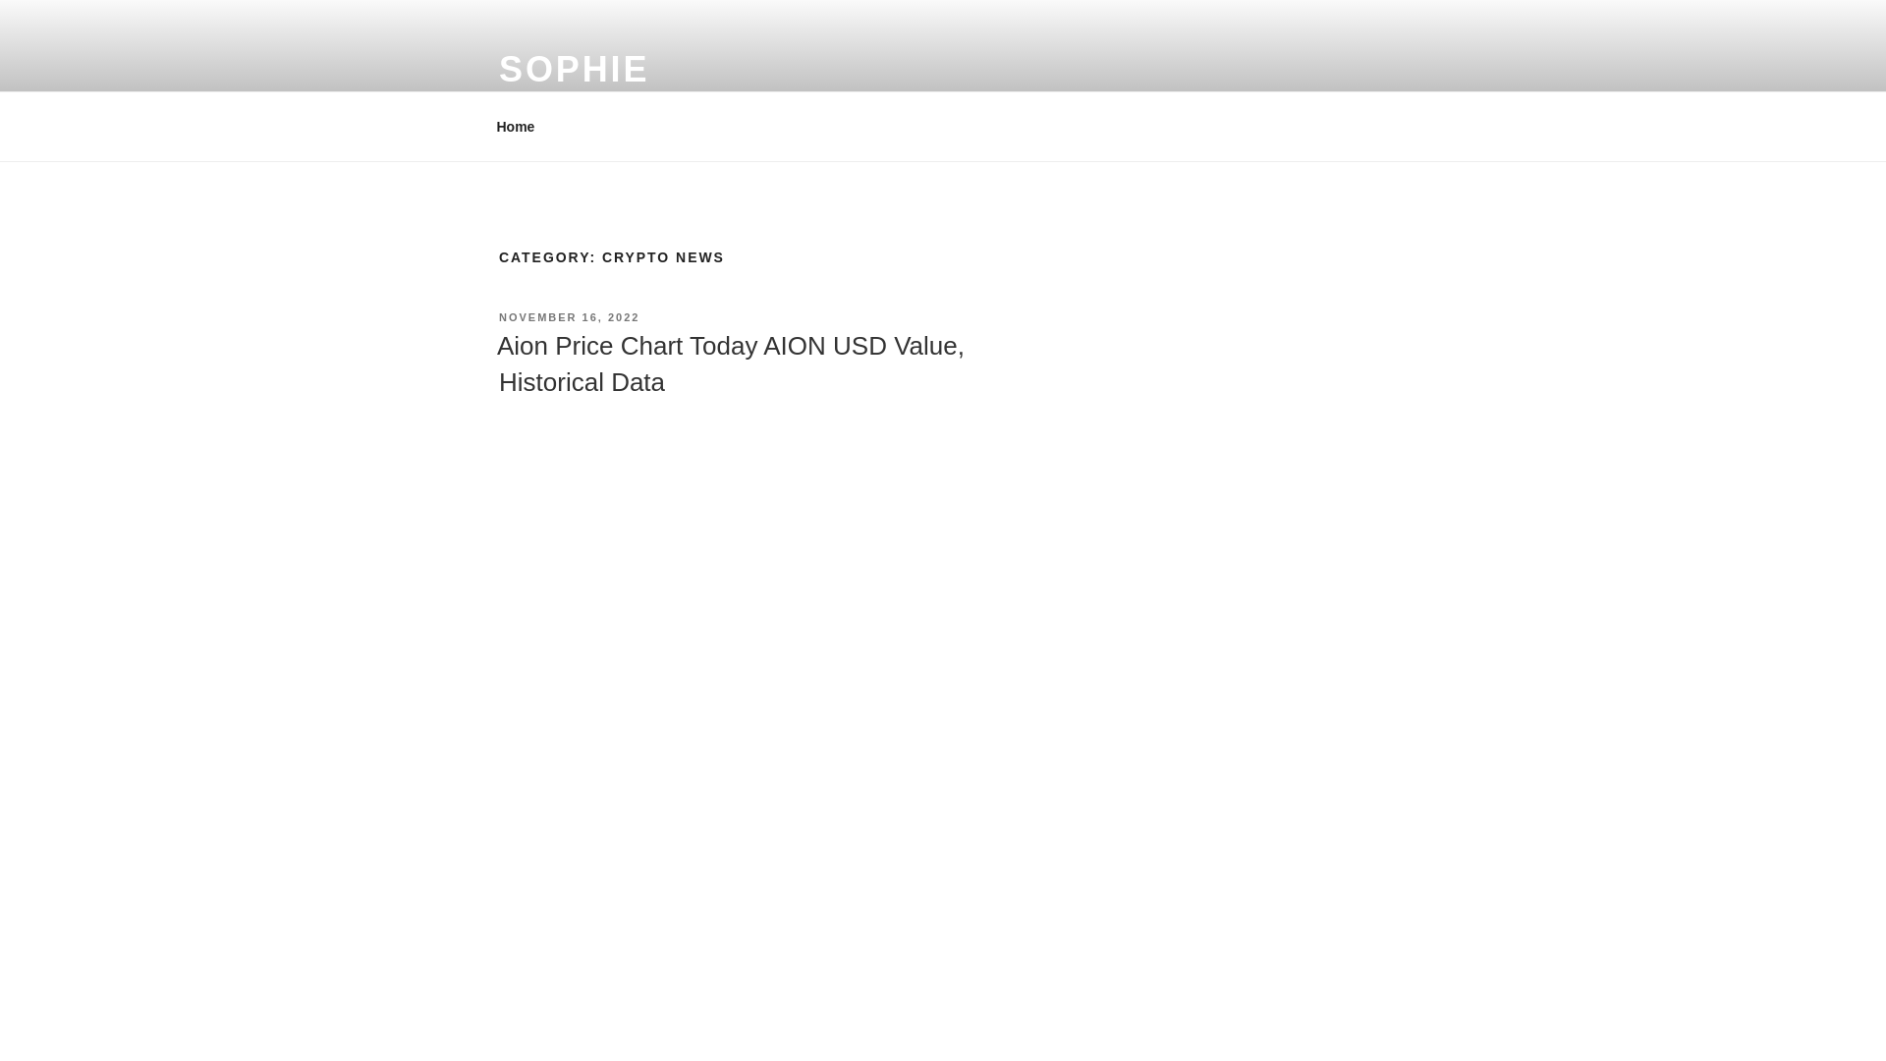  What do you see at coordinates (569, 317) in the screenshot?
I see `NOVEMBER 16, 2022` at bounding box center [569, 317].